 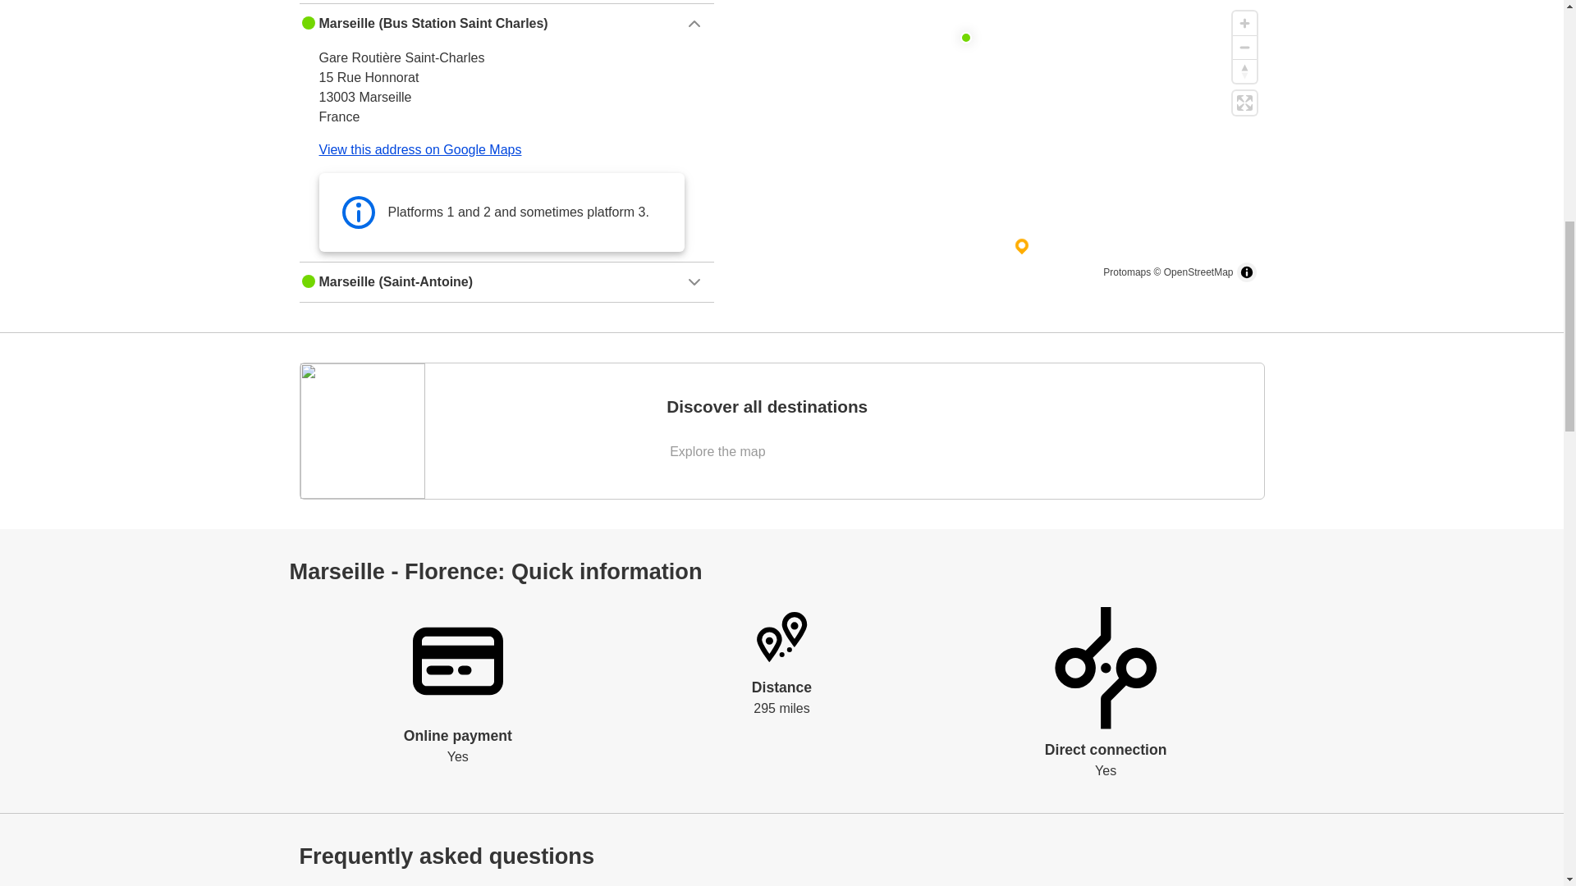 What do you see at coordinates (1126, 272) in the screenshot?
I see `Protomaps` at bounding box center [1126, 272].